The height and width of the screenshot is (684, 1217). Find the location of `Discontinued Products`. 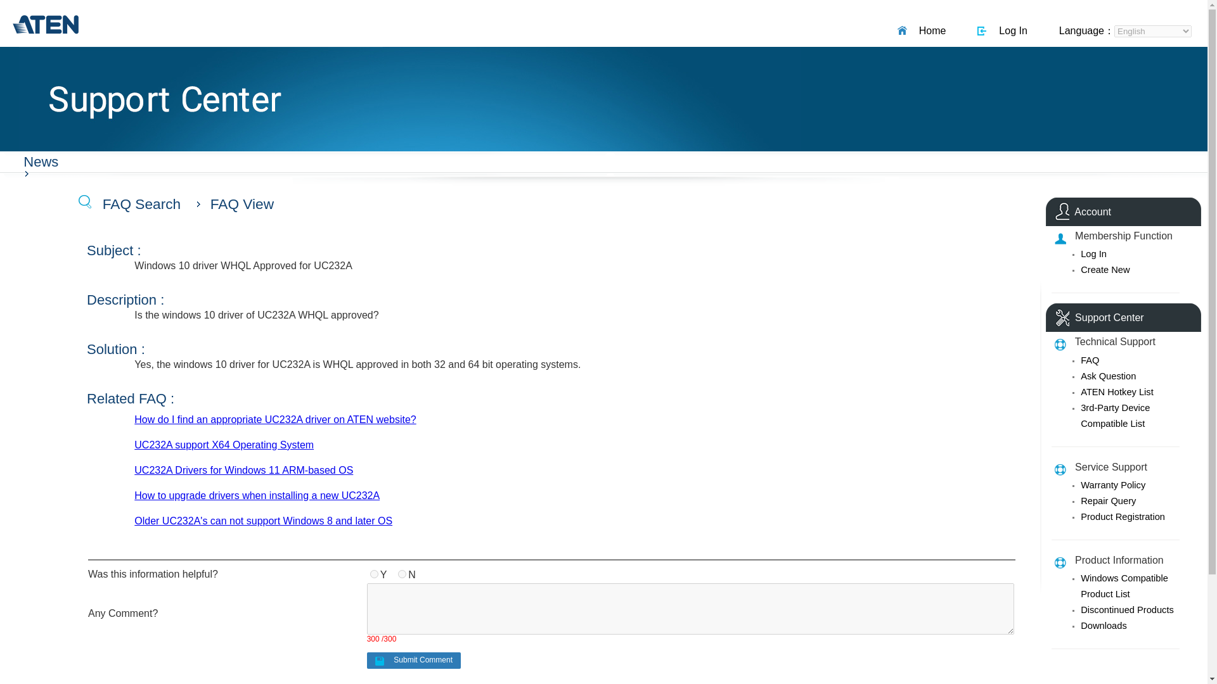

Discontinued Products is located at coordinates (1127, 609).